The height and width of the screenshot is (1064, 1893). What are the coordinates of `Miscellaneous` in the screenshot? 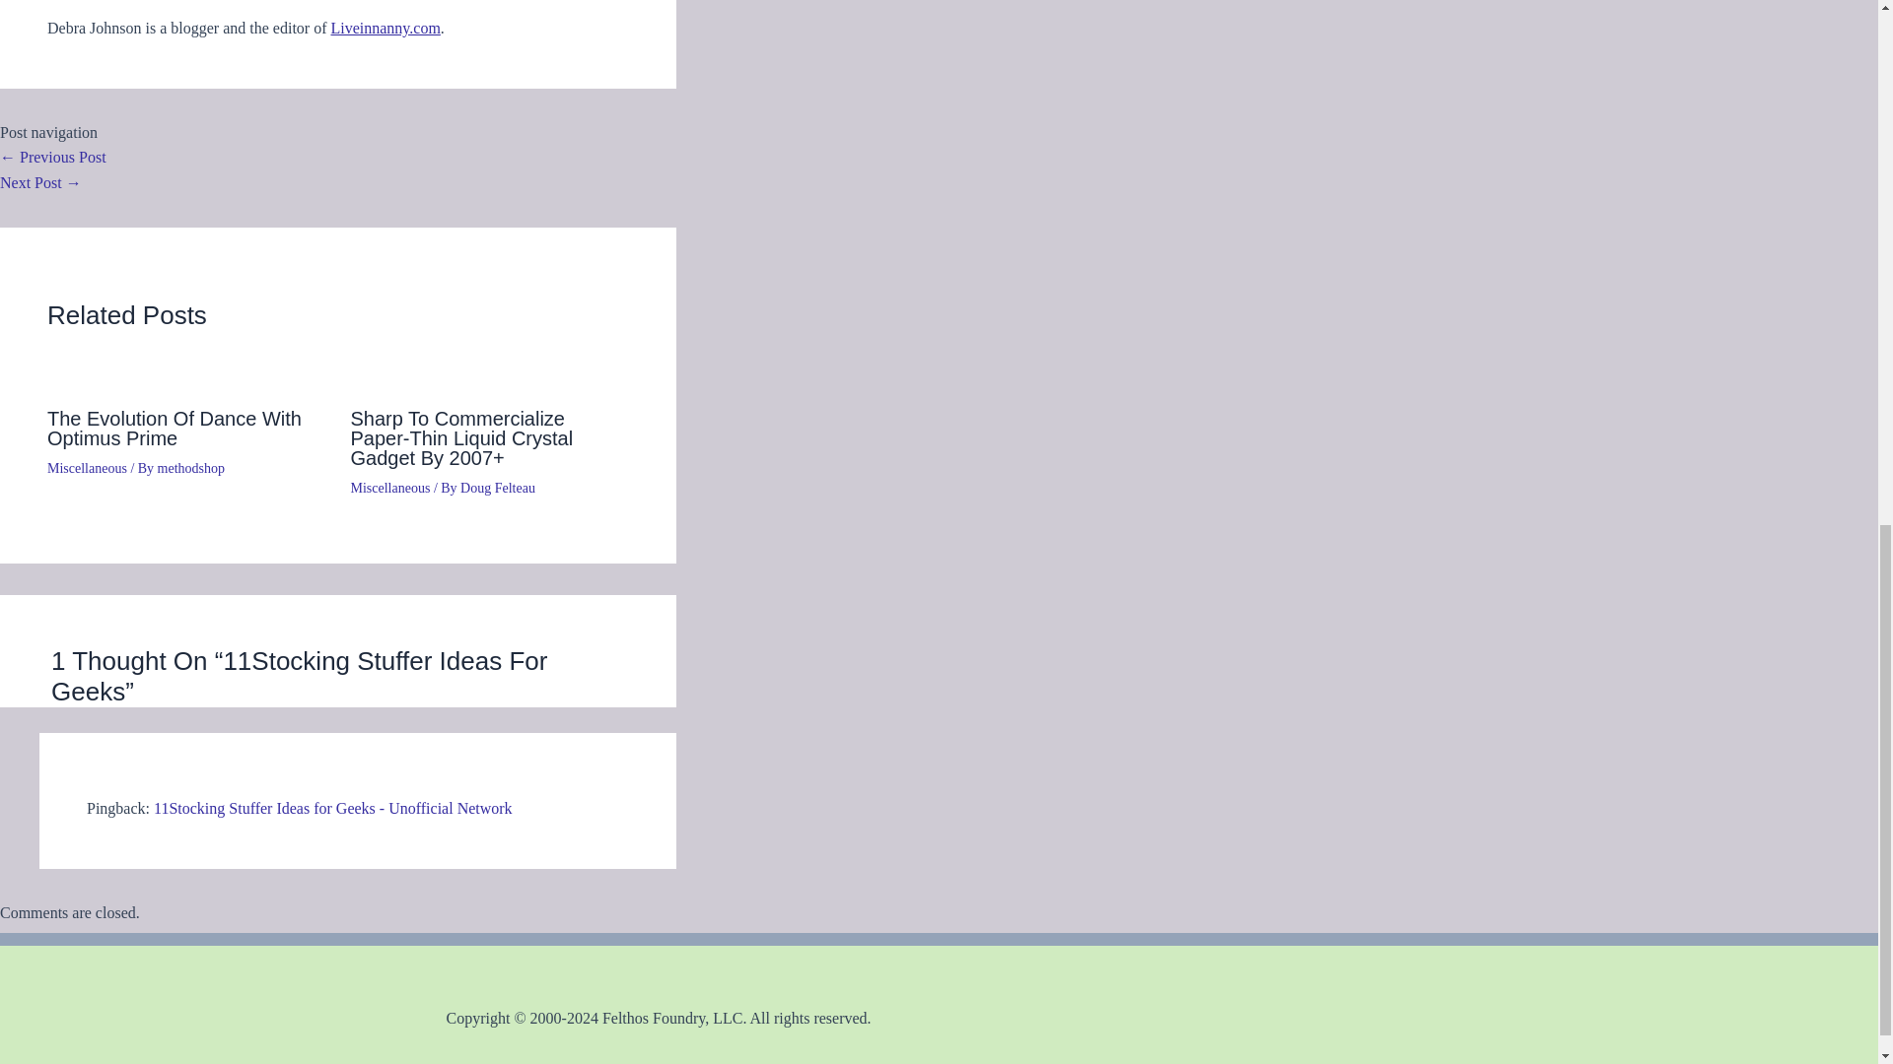 It's located at (87, 467).